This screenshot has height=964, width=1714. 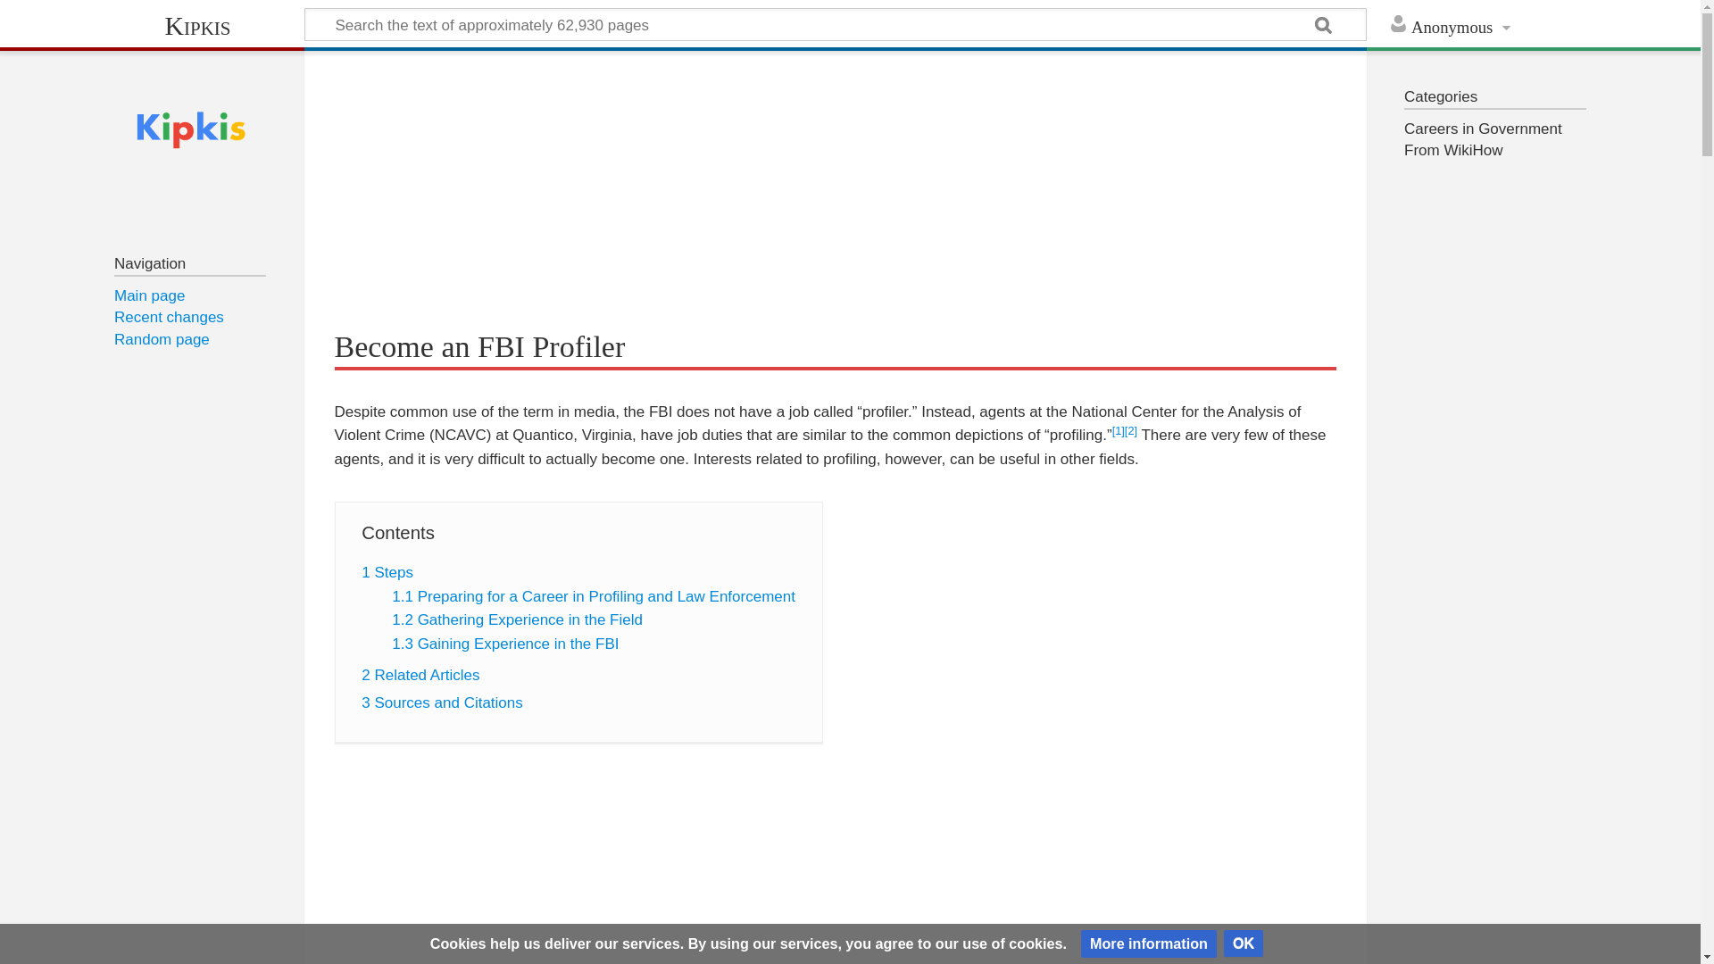 What do you see at coordinates (1324, 27) in the screenshot?
I see `Go` at bounding box center [1324, 27].